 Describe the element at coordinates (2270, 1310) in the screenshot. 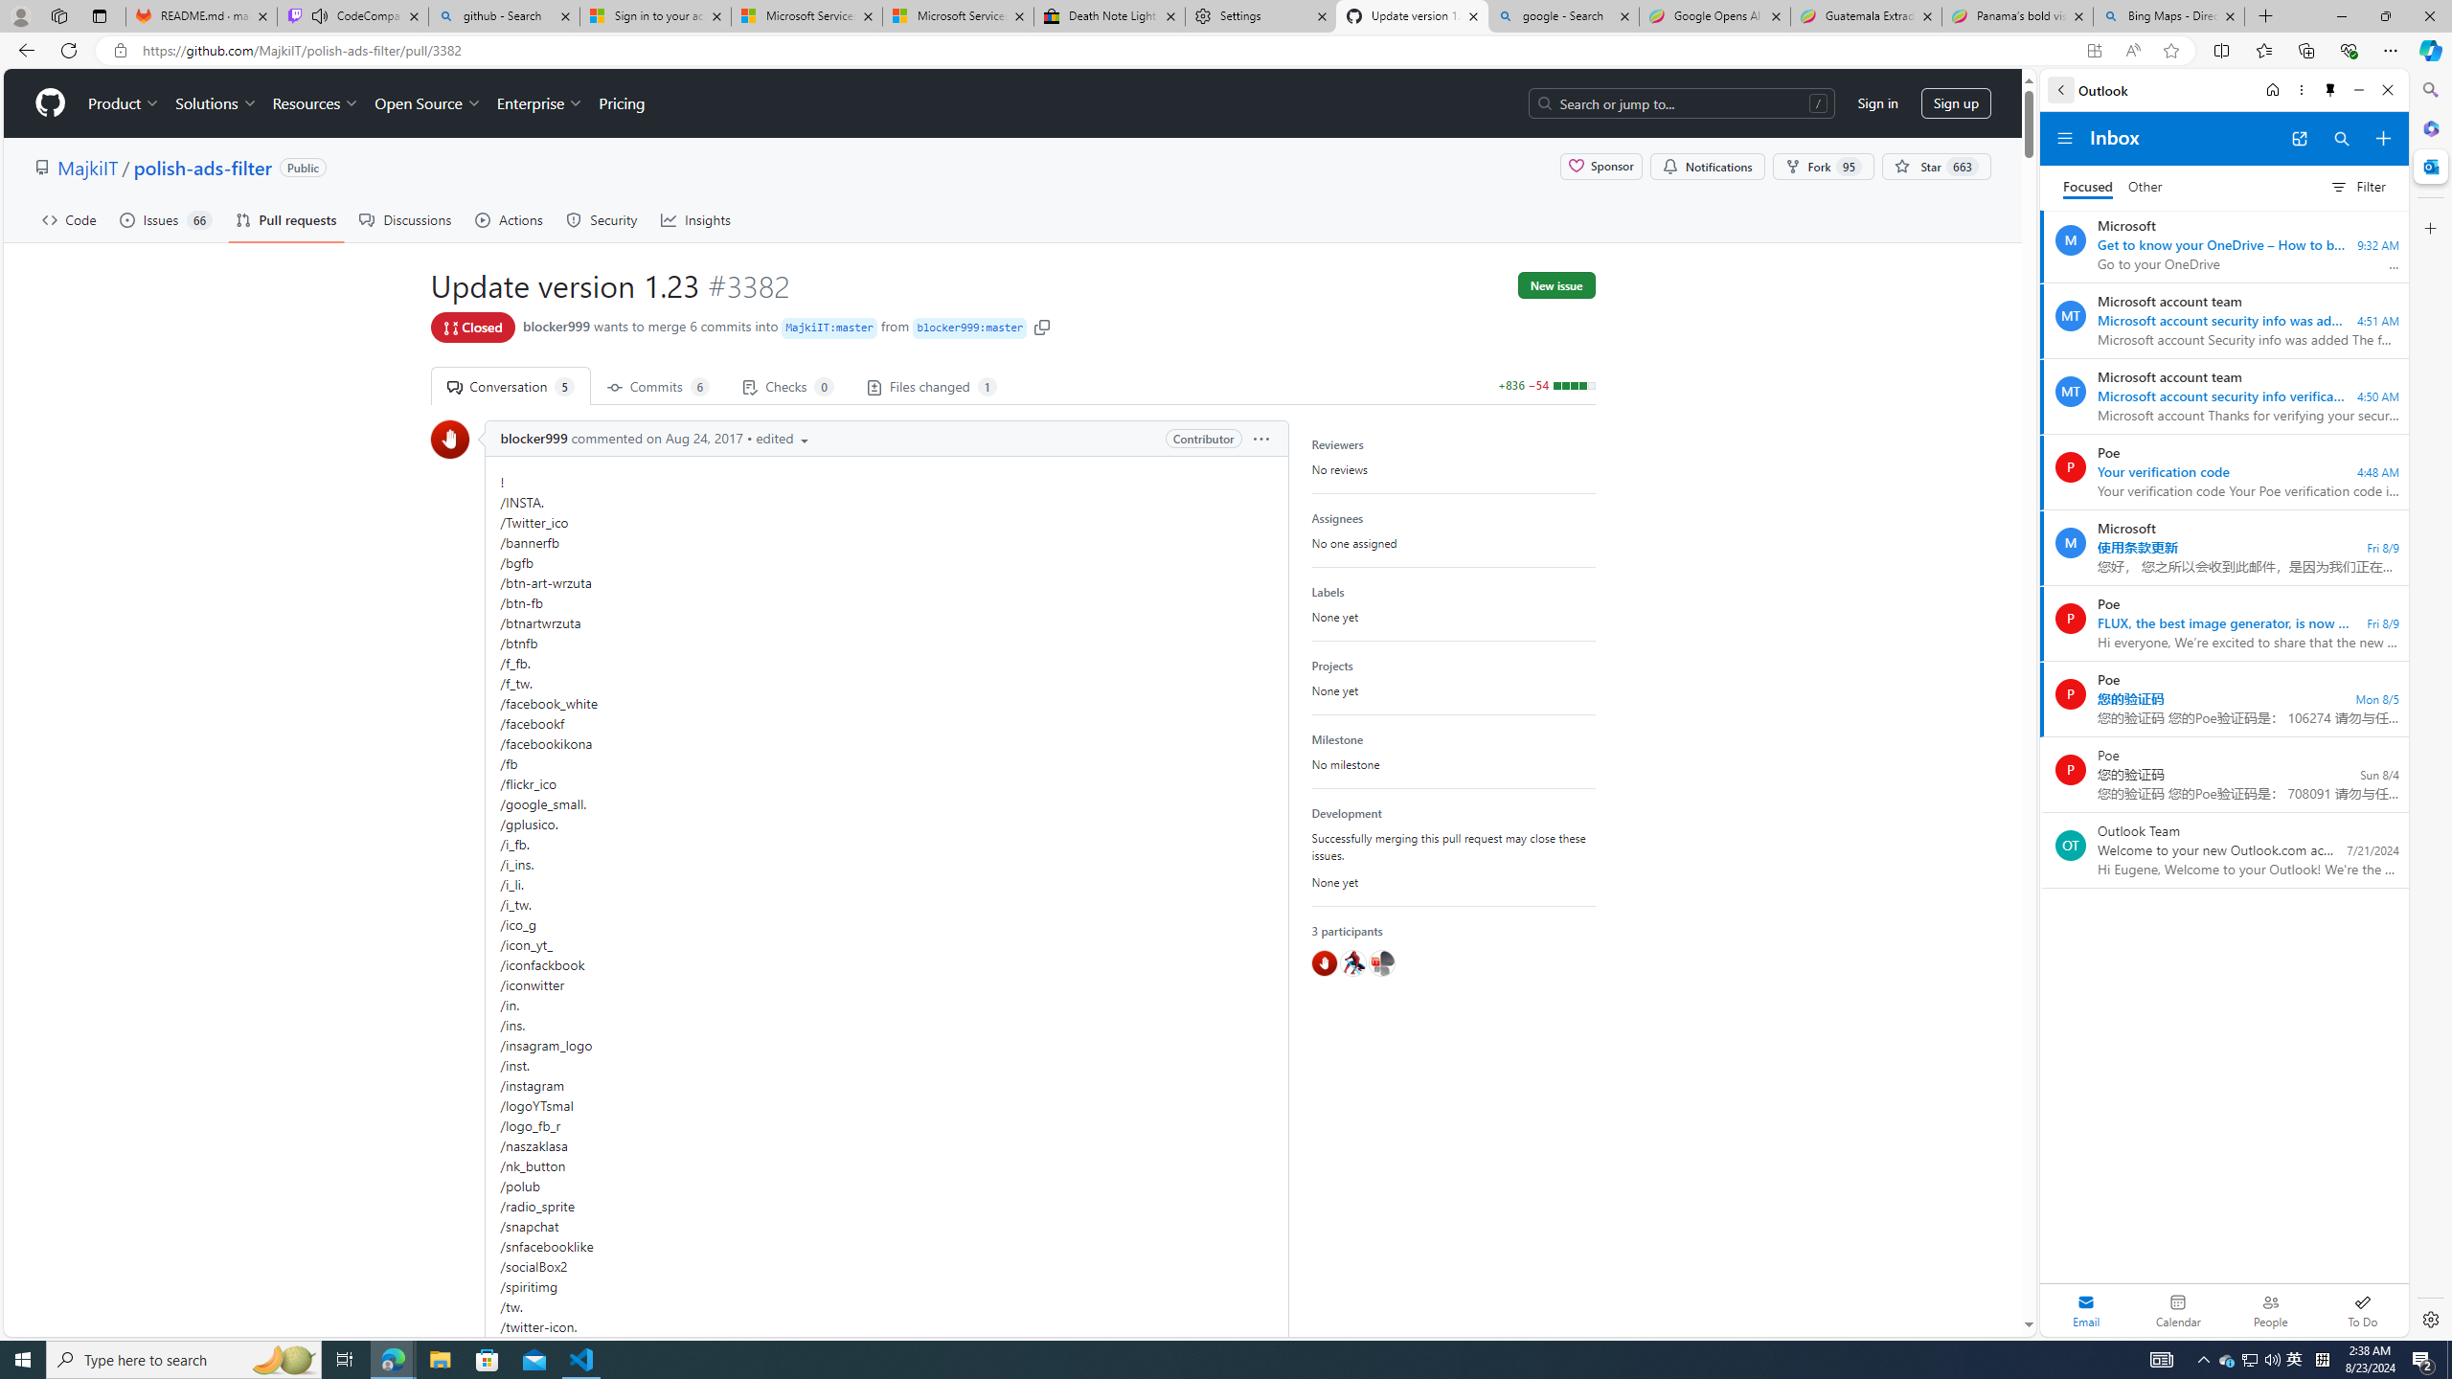

I see `People` at that location.